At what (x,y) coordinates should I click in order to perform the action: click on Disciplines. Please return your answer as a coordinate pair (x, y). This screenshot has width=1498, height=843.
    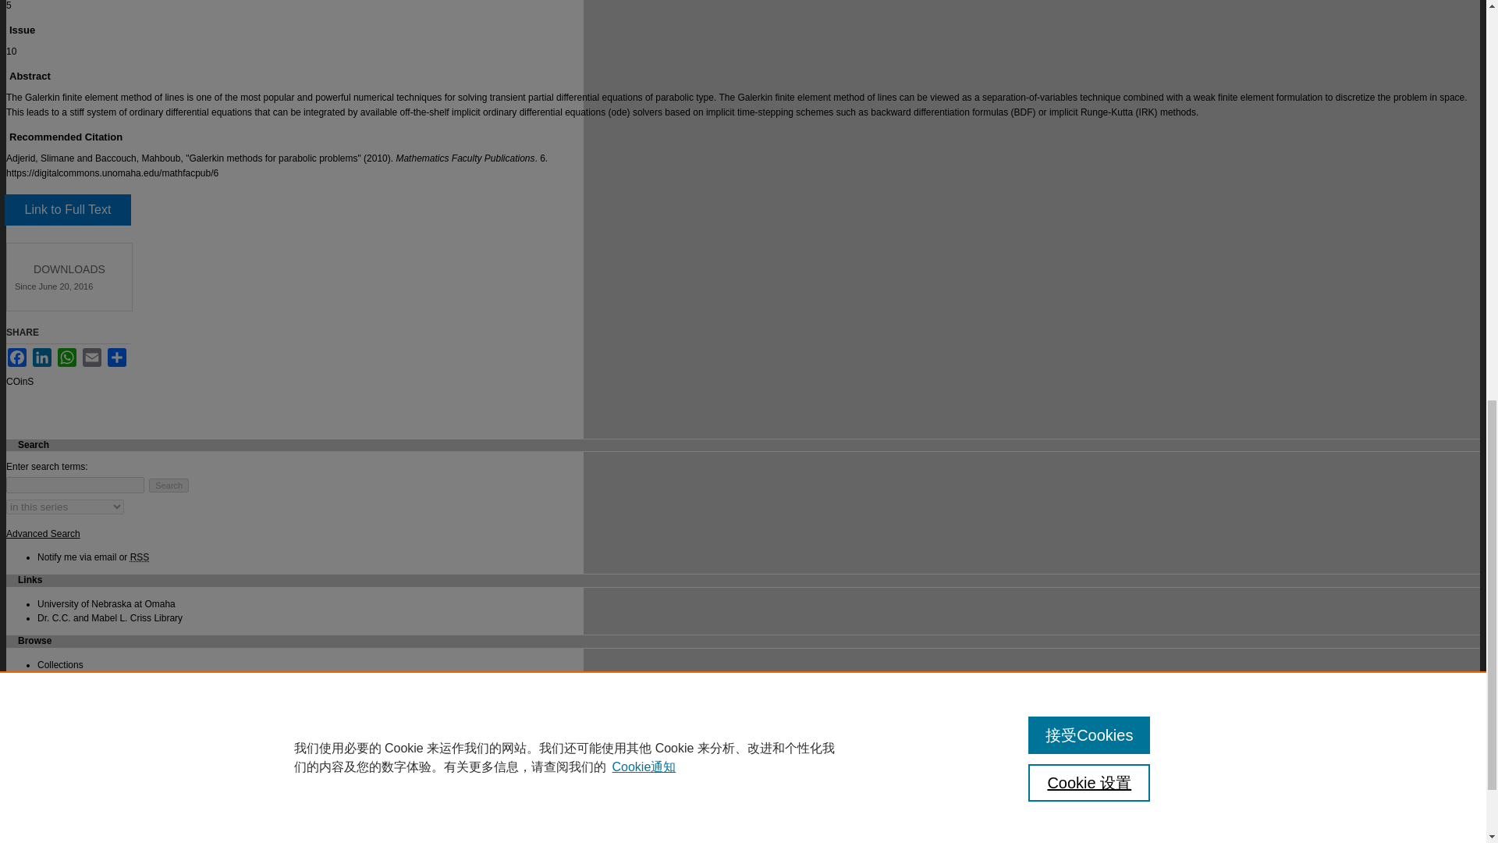
    Looking at the image, I should click on (59, 678).